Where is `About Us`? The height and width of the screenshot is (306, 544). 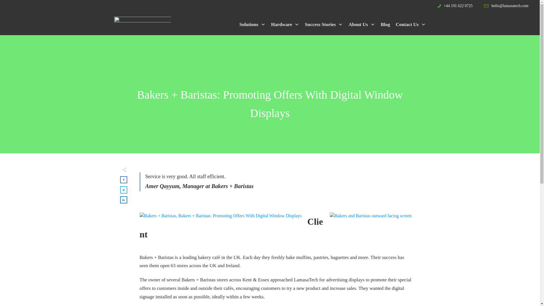
About Us is located at coordinates (362, 24).